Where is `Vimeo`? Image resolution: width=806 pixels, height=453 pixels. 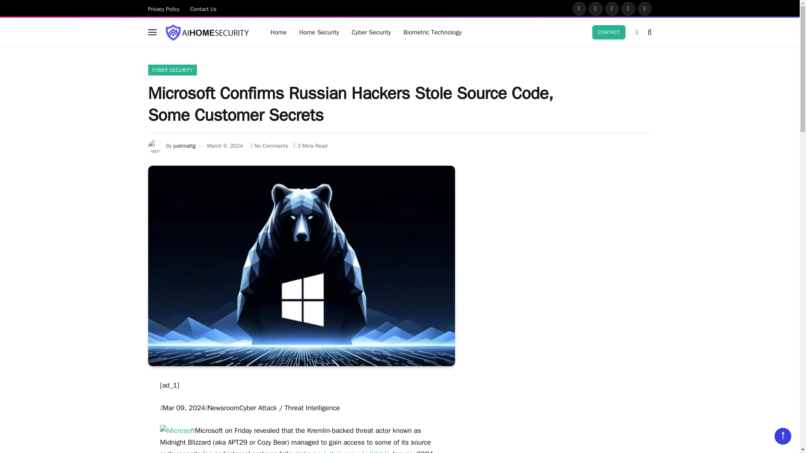
Vimeo is located at coordinates (645, 8).